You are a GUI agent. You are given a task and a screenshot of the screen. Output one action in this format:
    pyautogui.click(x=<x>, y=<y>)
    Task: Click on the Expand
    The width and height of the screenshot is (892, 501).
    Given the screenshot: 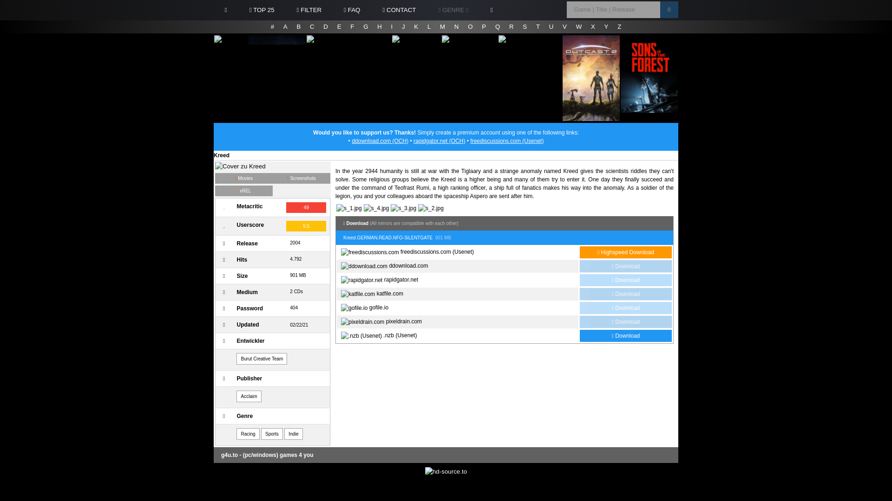 What is the action you would take?
    pyautogui.click(x=453, y=10)
    